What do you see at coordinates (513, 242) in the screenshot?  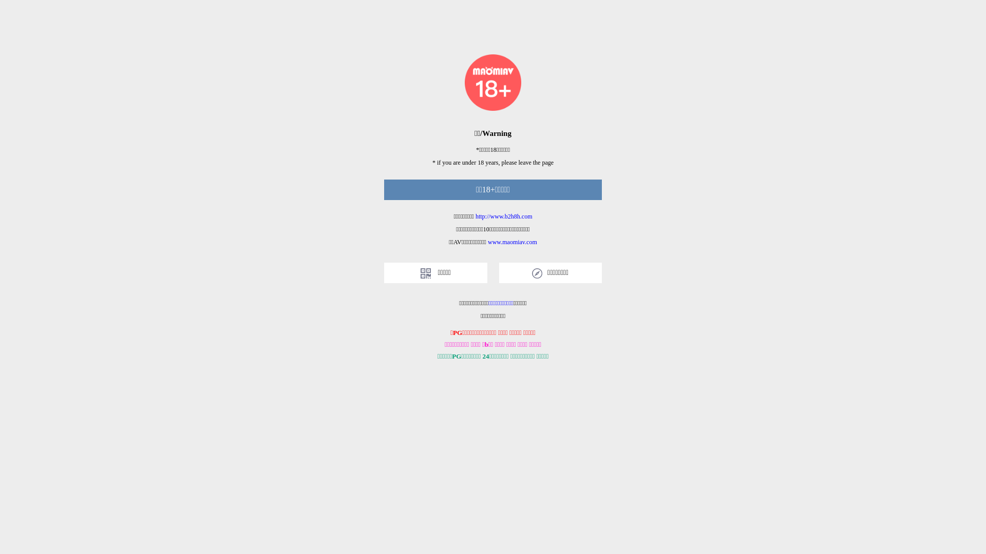 I see `www.maomiav.com` at bounding box center [513, 242].